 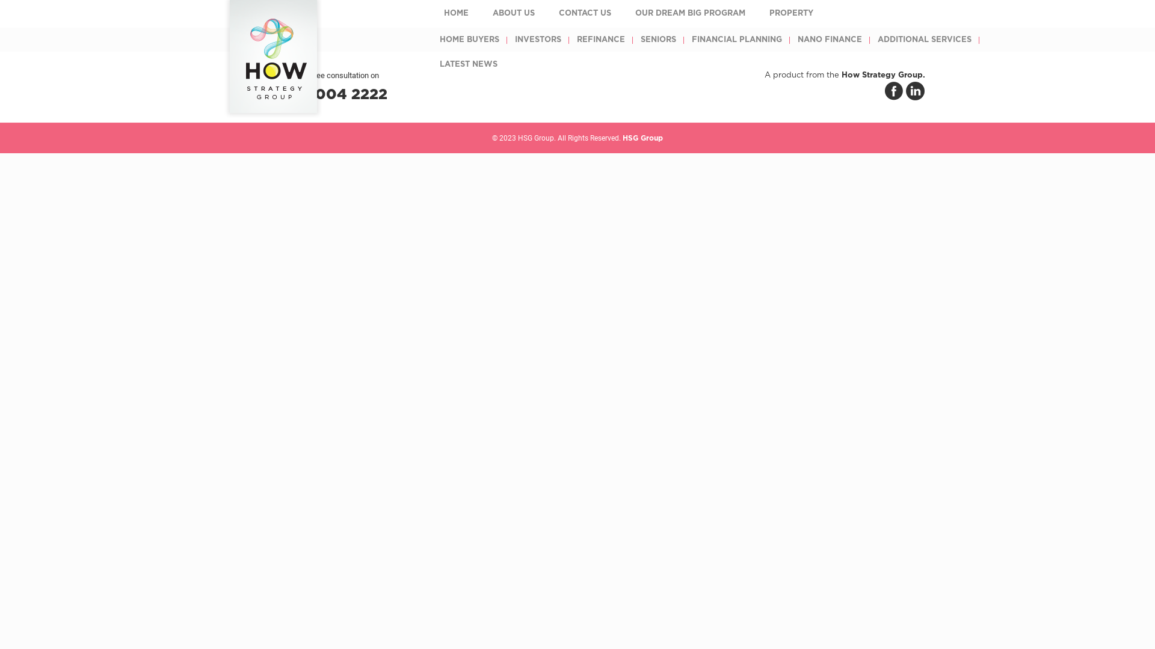 What do you see at coordinates (925, 40) in the screenshot?
I see `ADDITIONAL SERVICES` at bounding box center [925, 40].